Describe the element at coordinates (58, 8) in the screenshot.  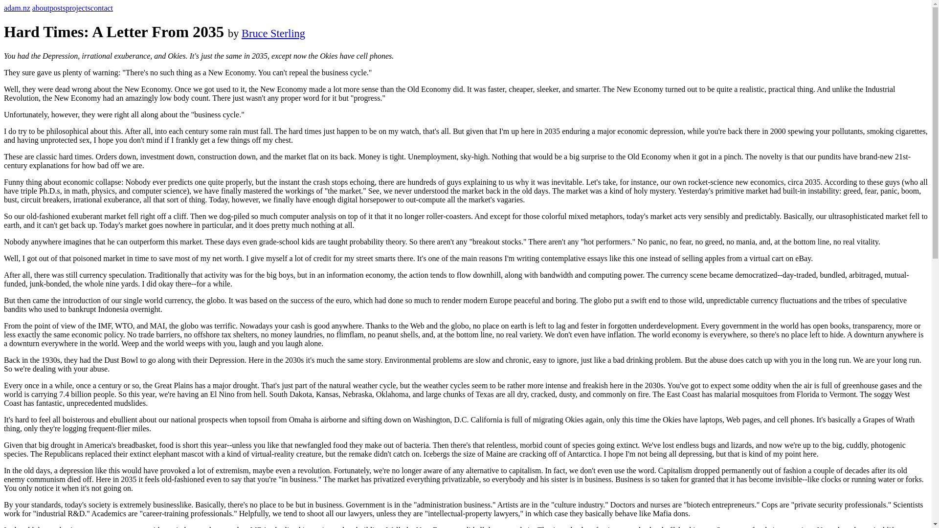
I see `posts` at that location.